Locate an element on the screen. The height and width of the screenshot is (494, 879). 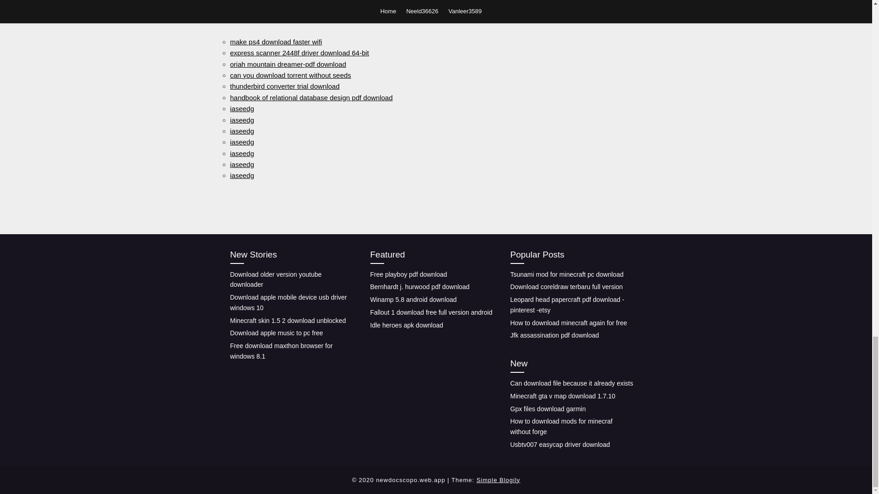
handbook of relational database design pdf download is located at coordinates (310, 98).